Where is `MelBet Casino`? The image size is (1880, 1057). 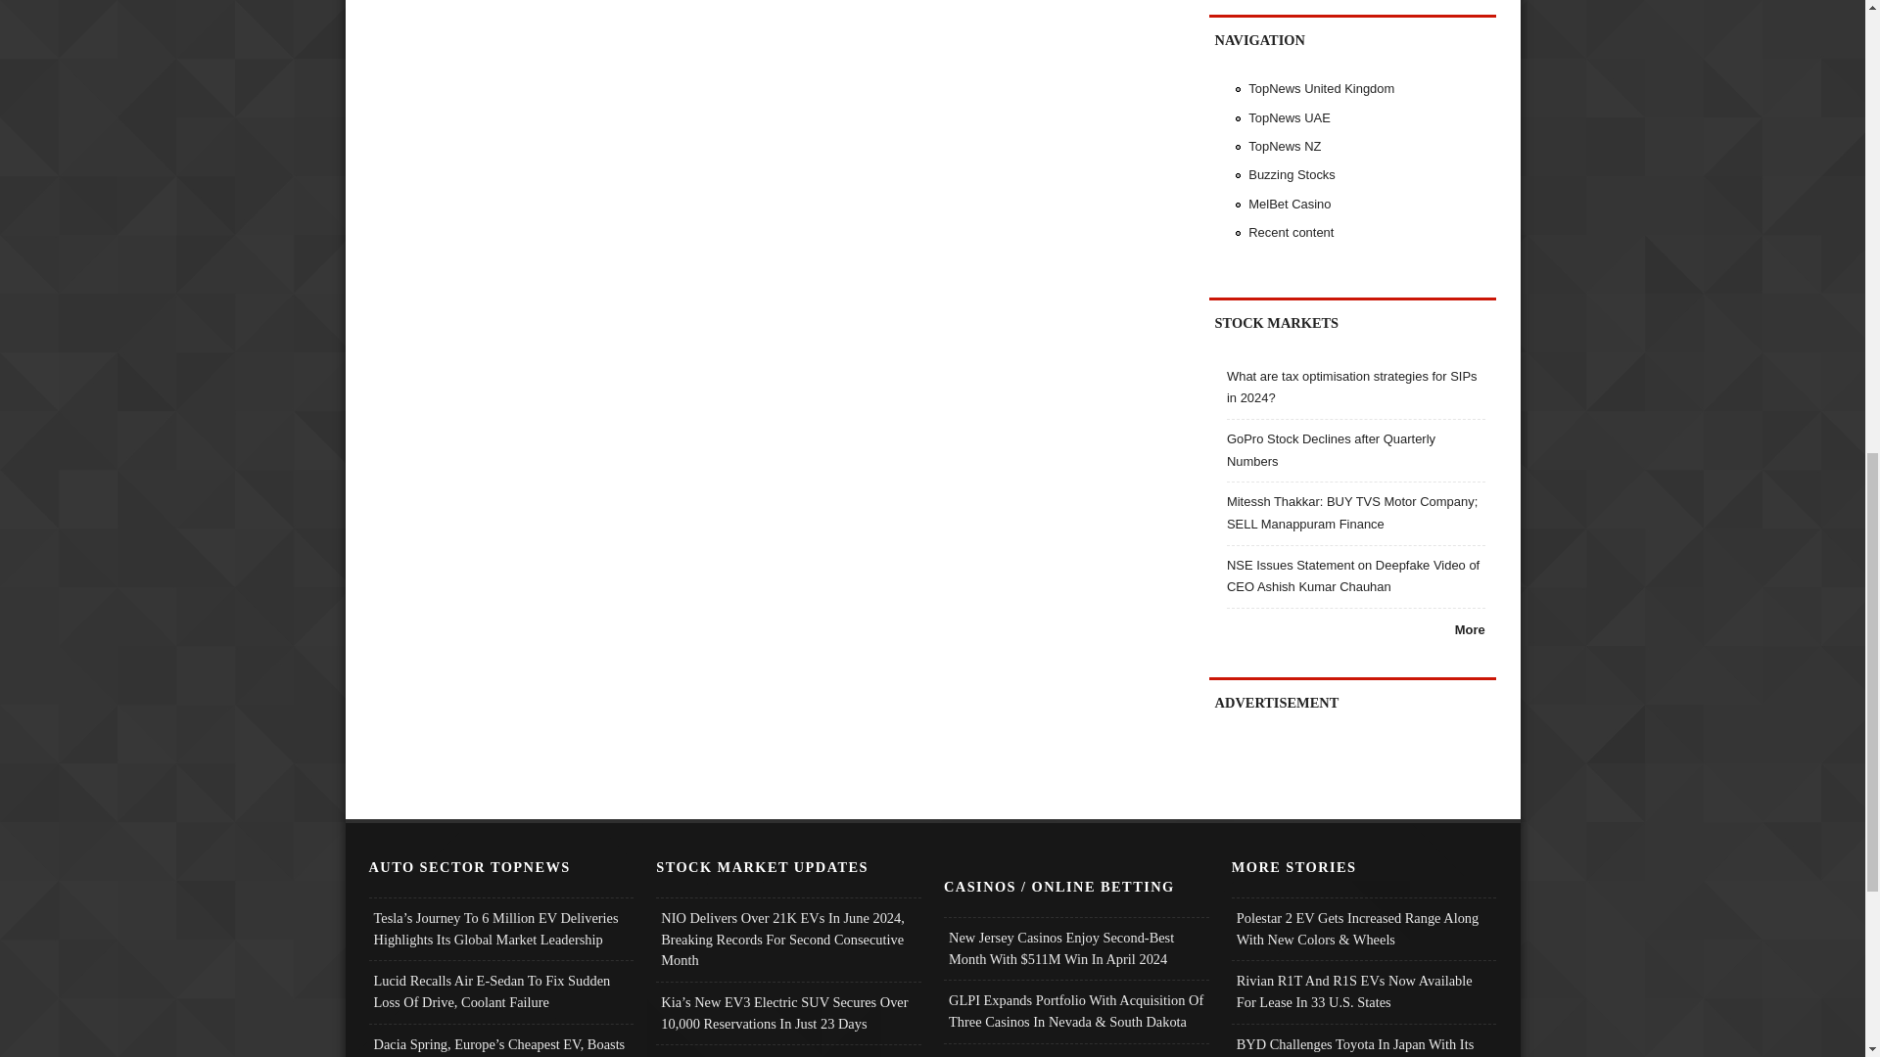
MelBet Casino is located at coordinates (1289, 204).